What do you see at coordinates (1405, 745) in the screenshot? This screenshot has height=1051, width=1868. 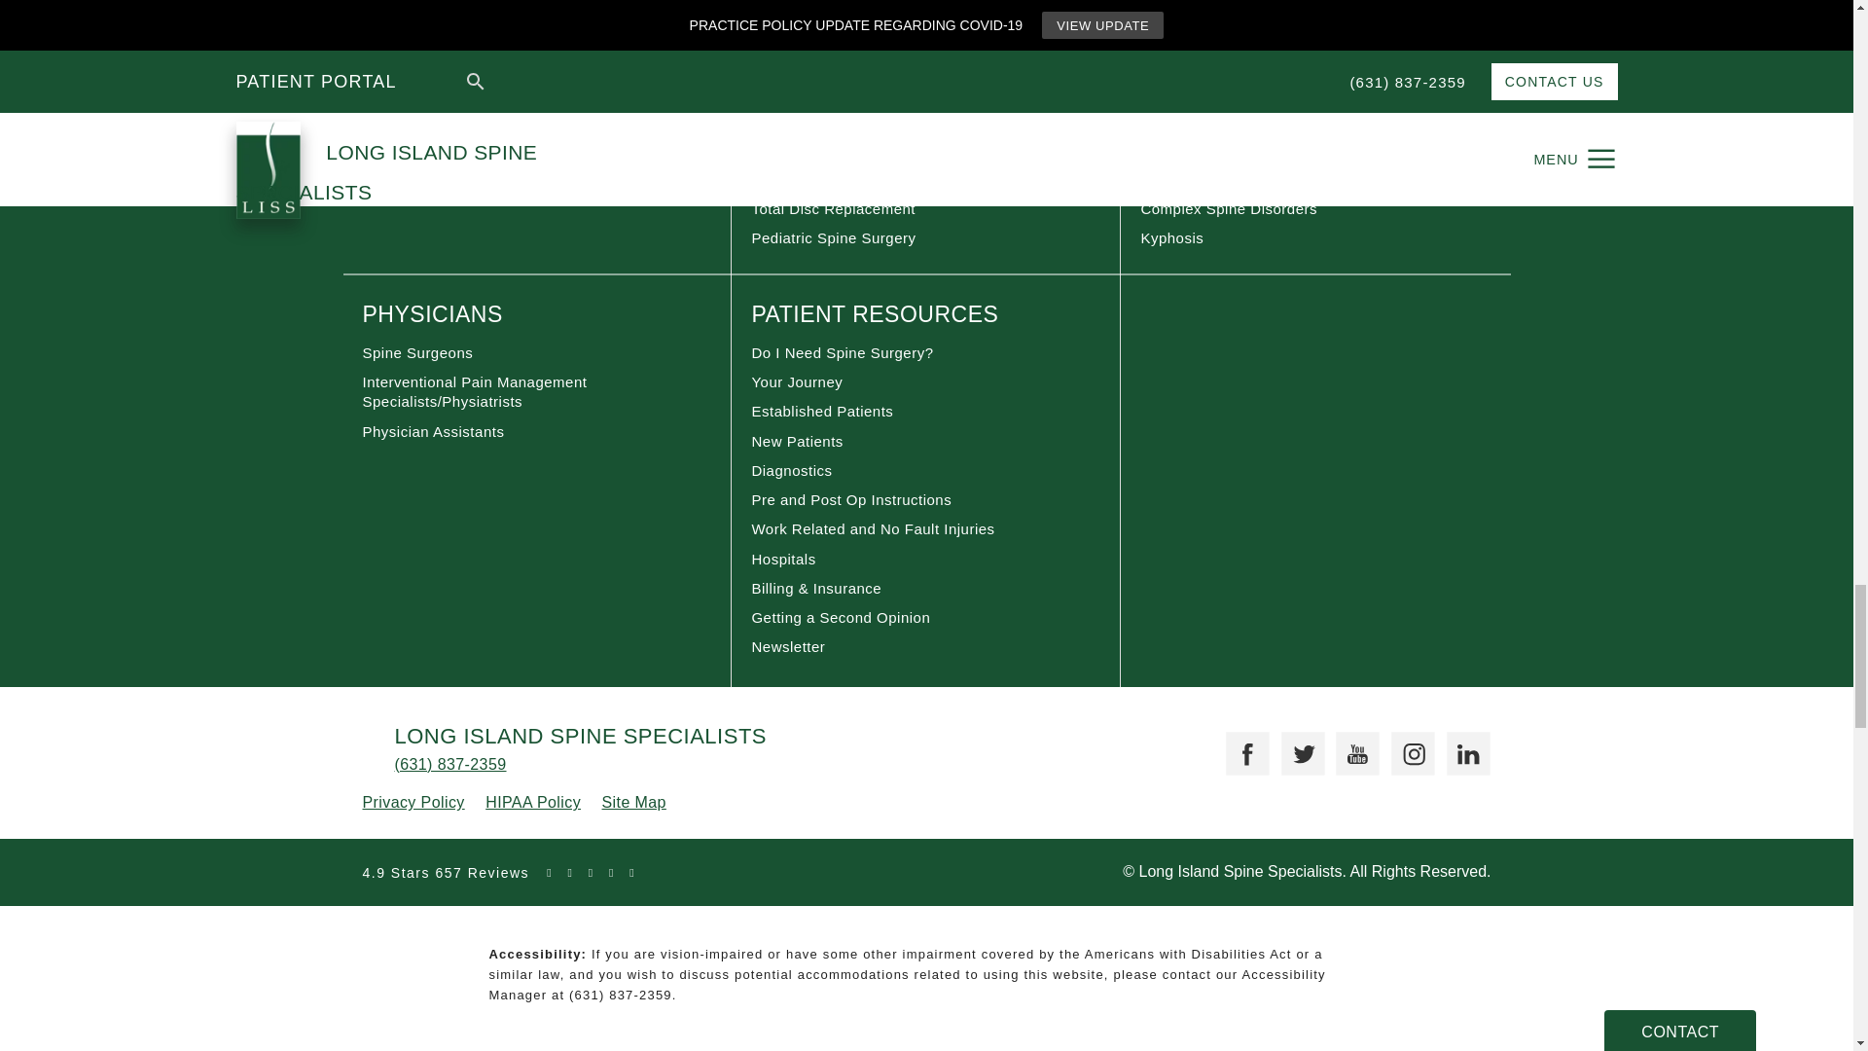 I see `Long Island Spine Specialists on Instagram` at bounding box center [1405, 745].